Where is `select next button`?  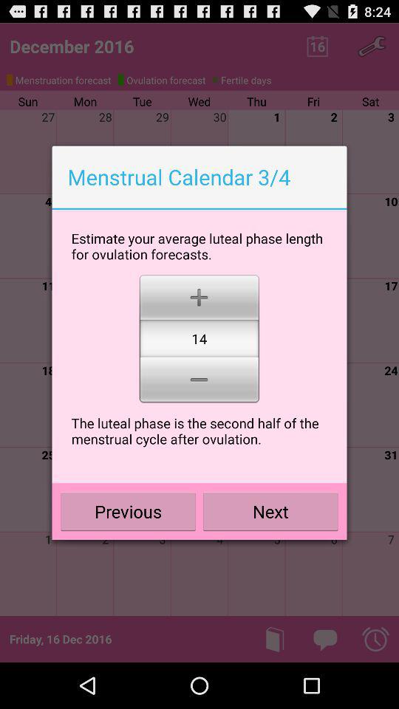
select next button is located at coordinates (270, 511).